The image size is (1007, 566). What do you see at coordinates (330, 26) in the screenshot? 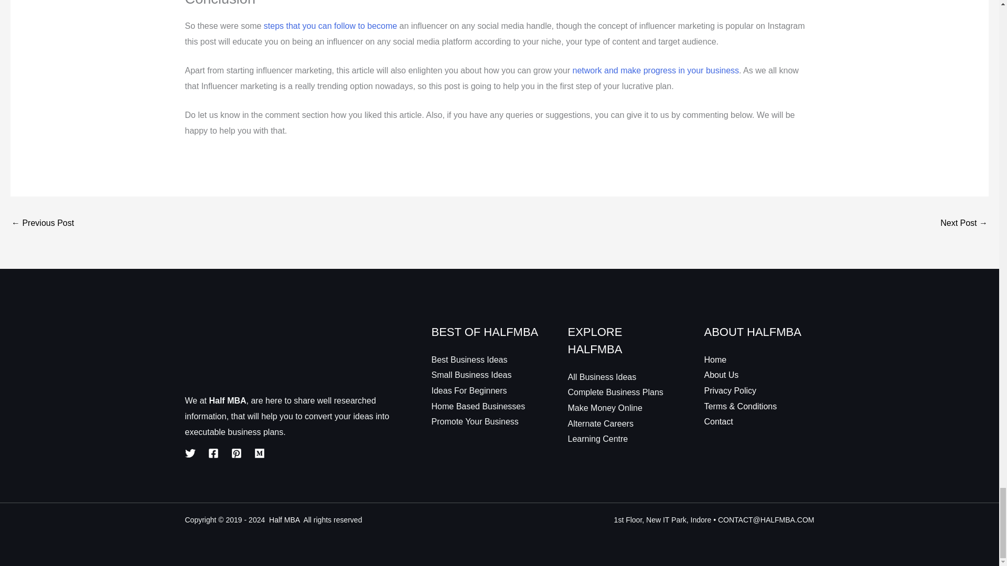
I see `steps that you can follow to become` at bounding box center [330, 26].